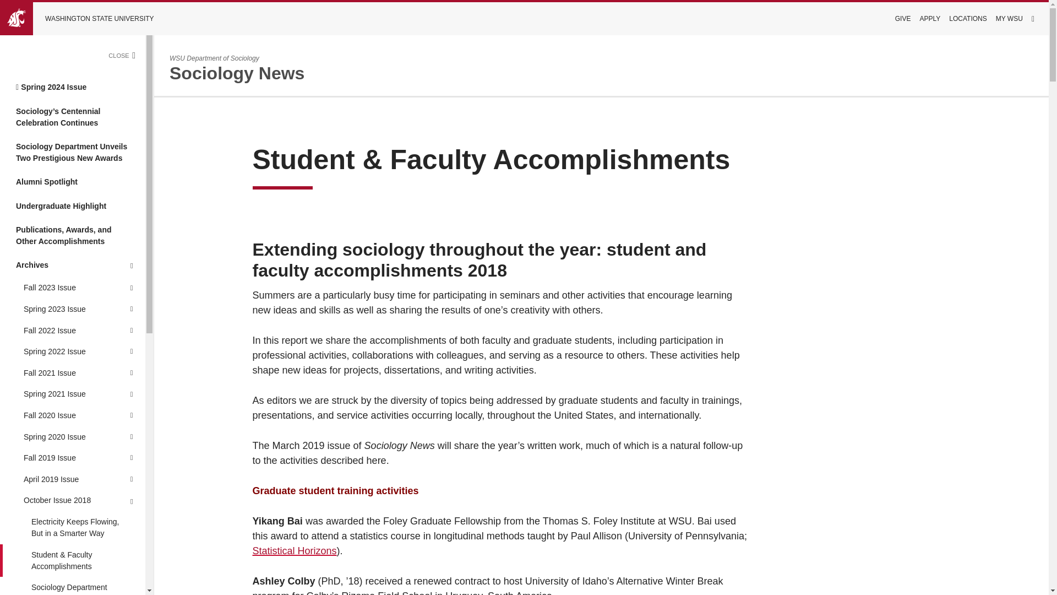 Image resolution: width=1057 pixels, height=595 pixels. Describe the element at coordinates (85, 19) in the screenshot. I see `WASHINGTON STATE UNIVERSITY` at that location.